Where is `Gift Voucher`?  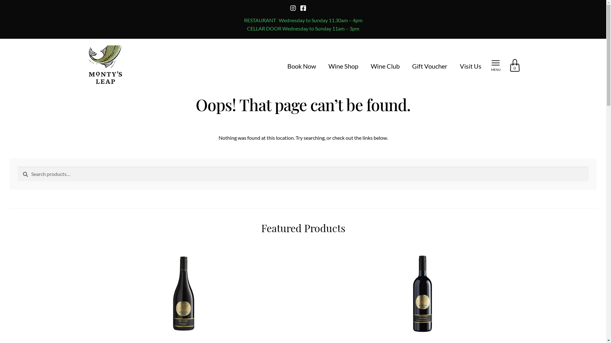
Gift Voucher is located at coordinates (430, 66).